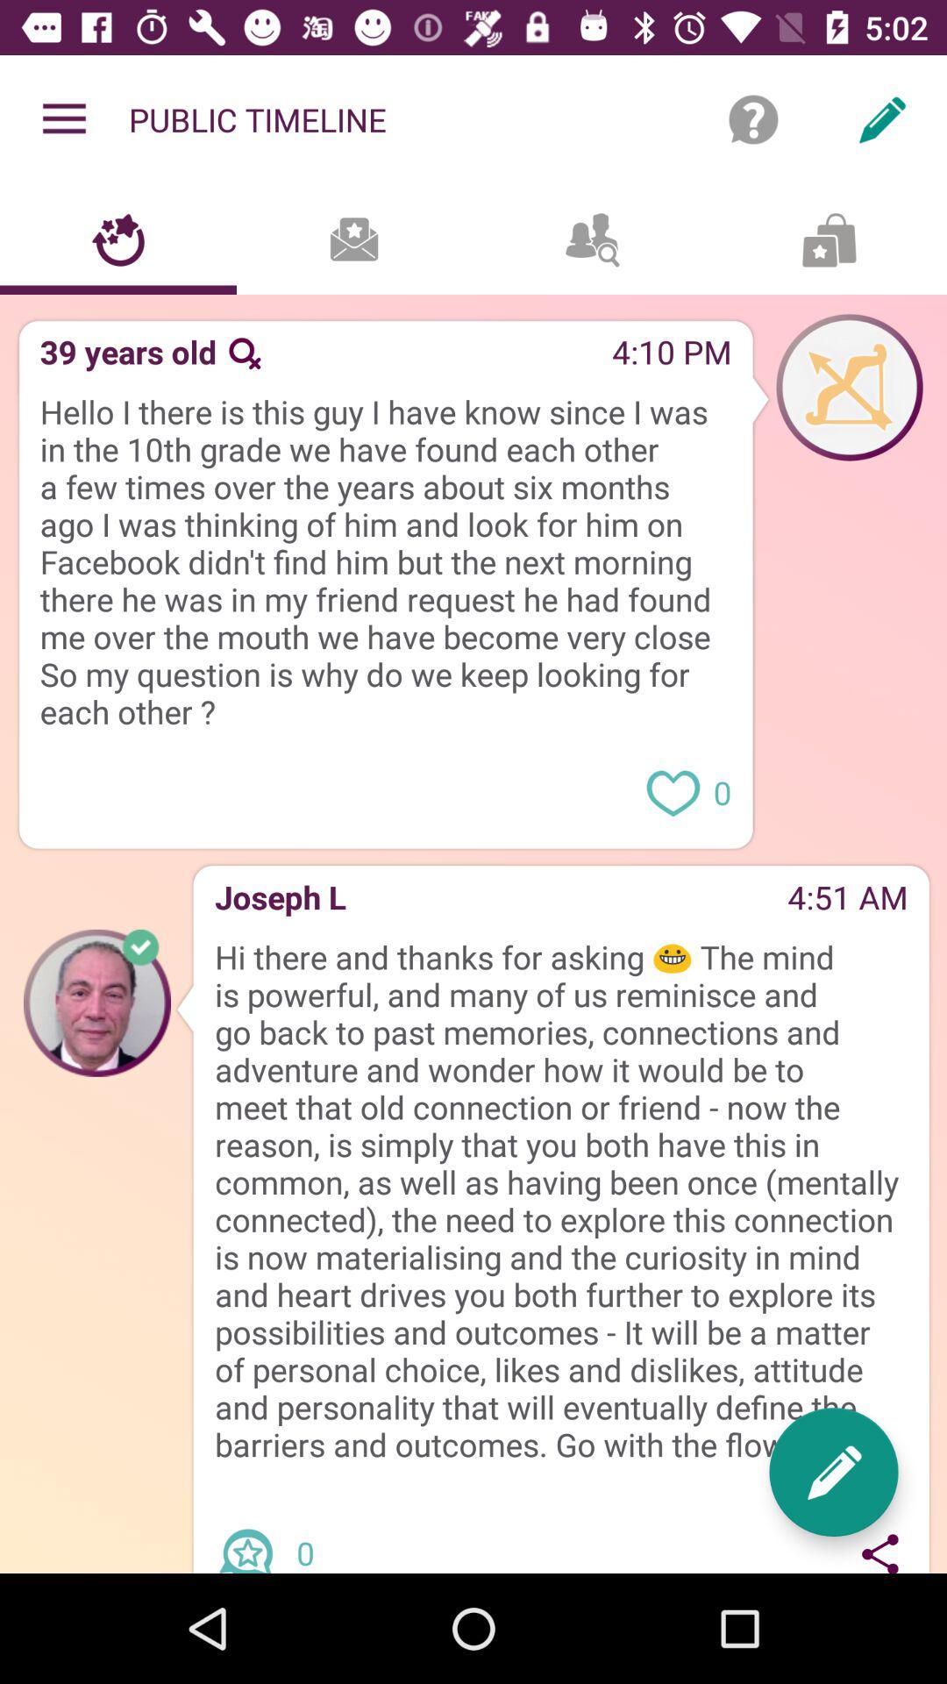  What do you see at coordinates (97, 1003) in the screenshot?
I see `view profile` at bounding box center [97, 1003].